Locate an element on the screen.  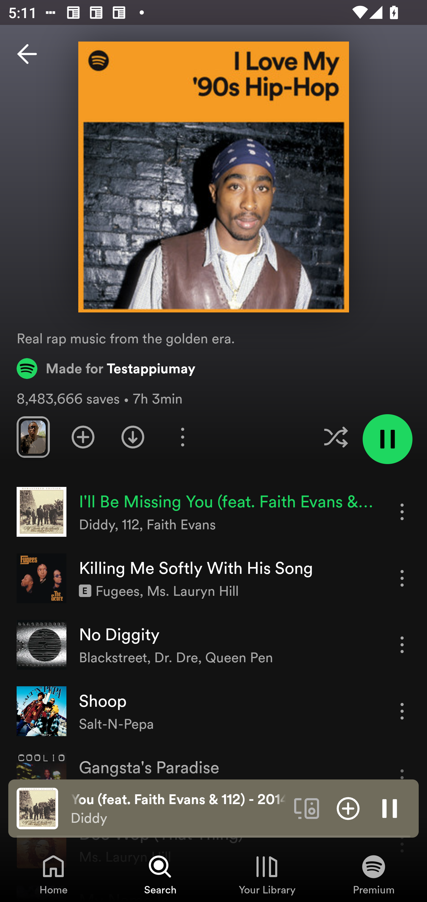
Swipe through previews of tracks in this playlist. is located at coordinates (33, 437).